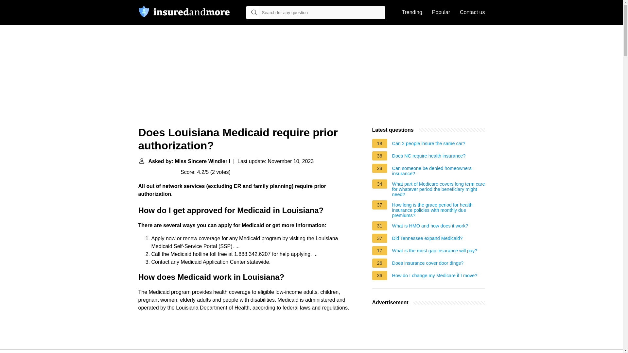 The width and height of the screenshot is (628, 353). Describe the element at coordinates (472, 12) in the screenshot. I see `Contact us` at that location.